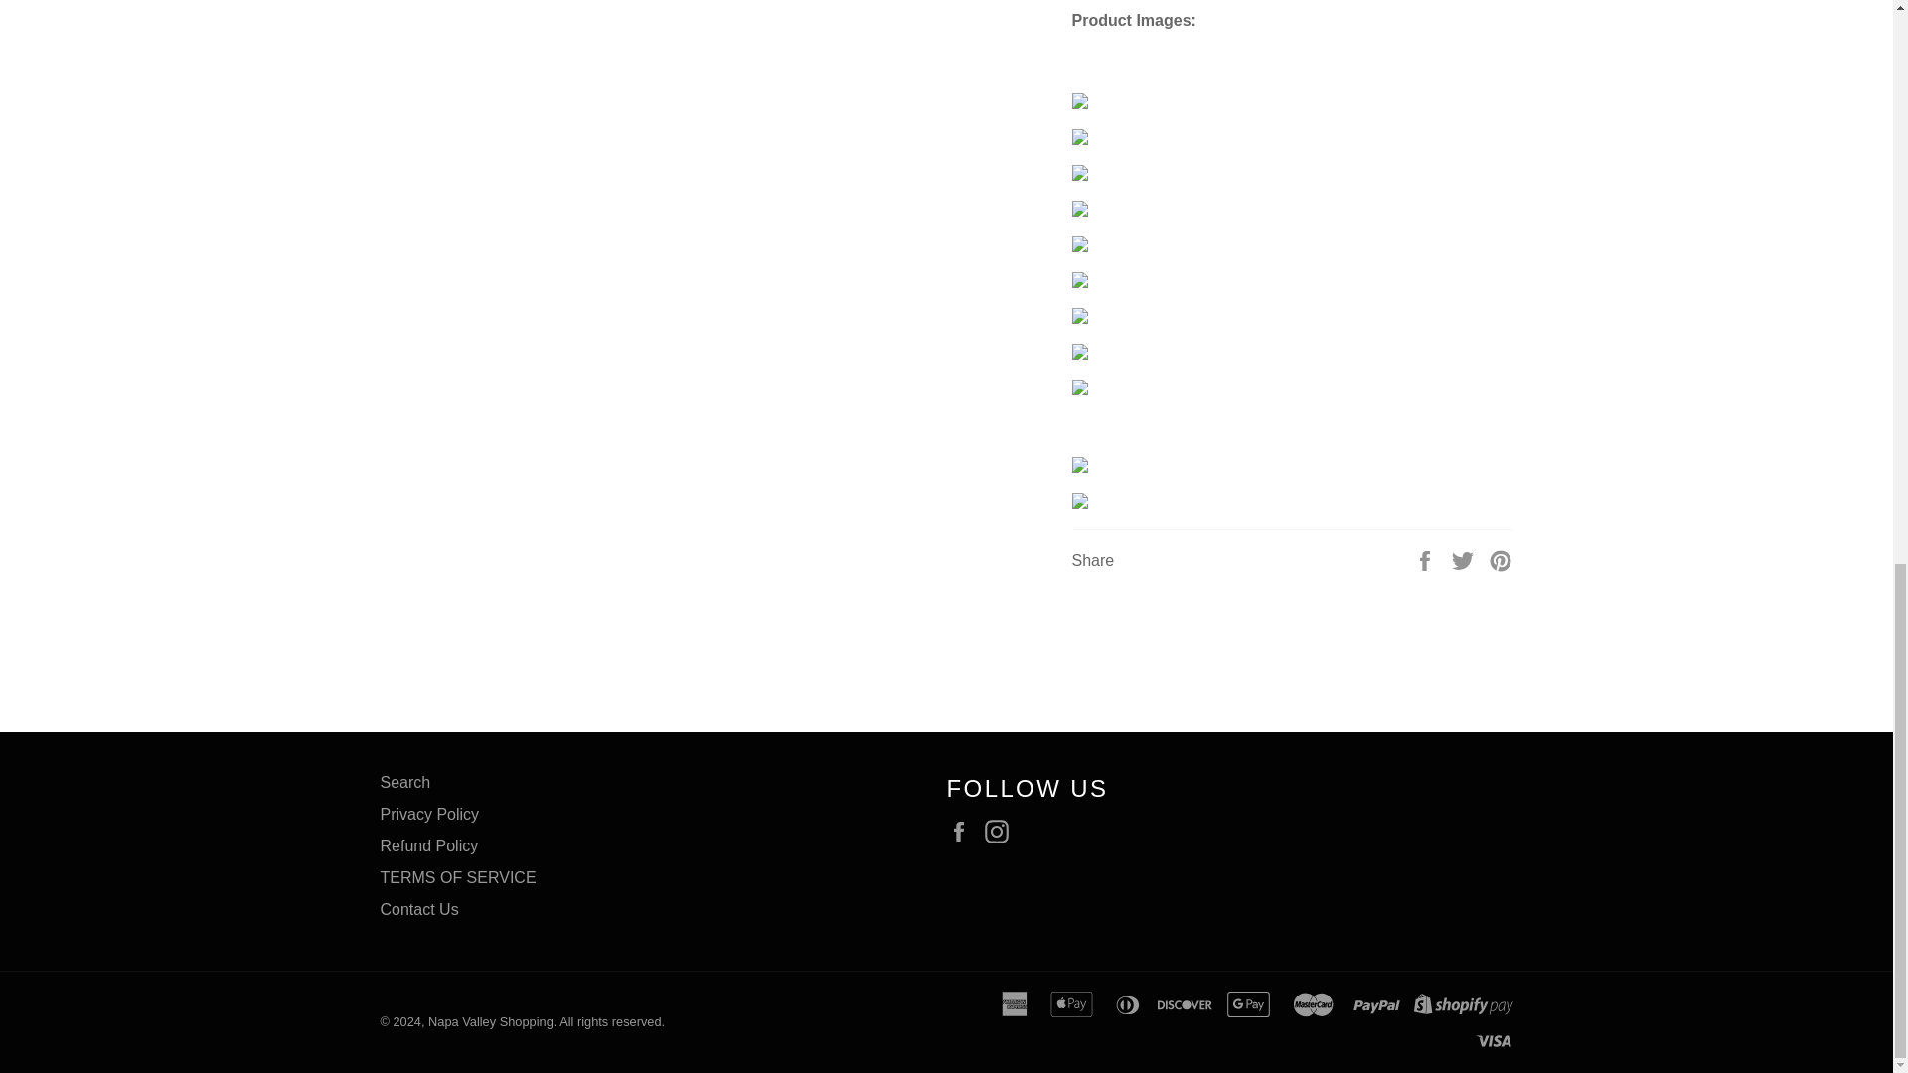 The width and height of the screenshot is (1908, 1073). Describe the element at coordinates (1465, 560) in the screenshot. I see `Tweet on Twitter` at that location.